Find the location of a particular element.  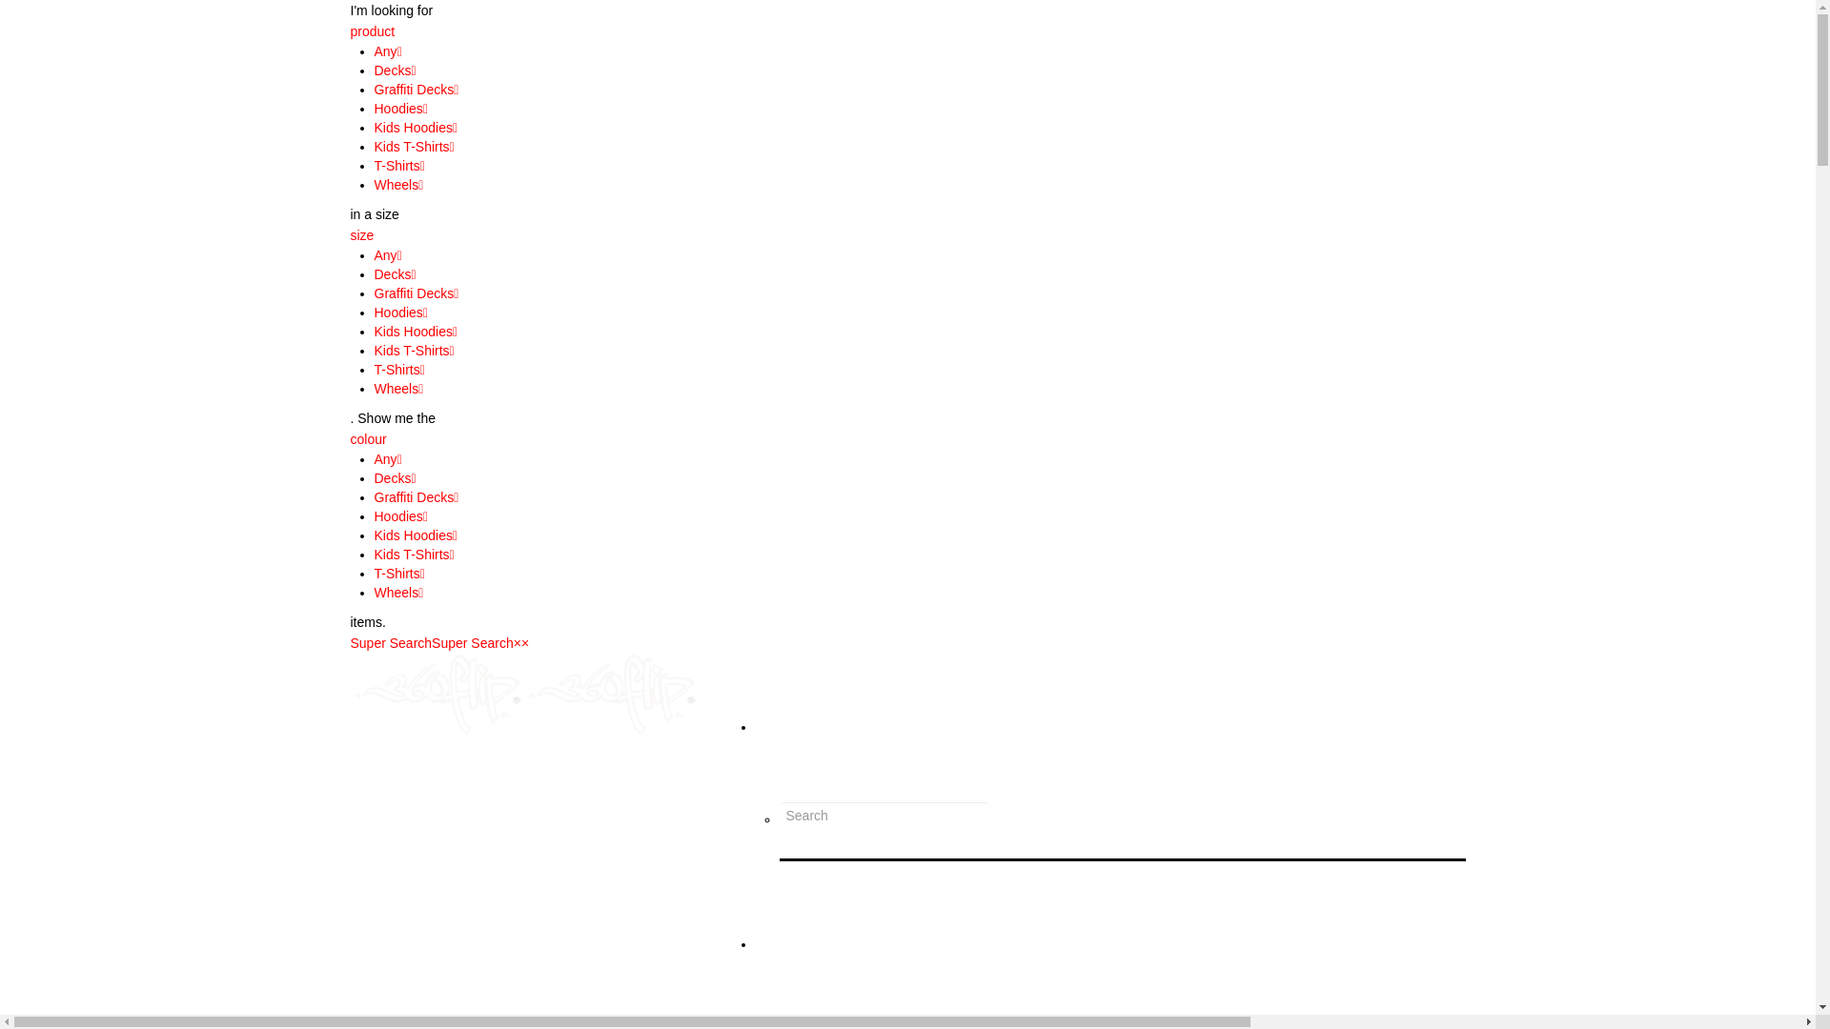

Graffiti Decks is located at coordinates (414, 497).